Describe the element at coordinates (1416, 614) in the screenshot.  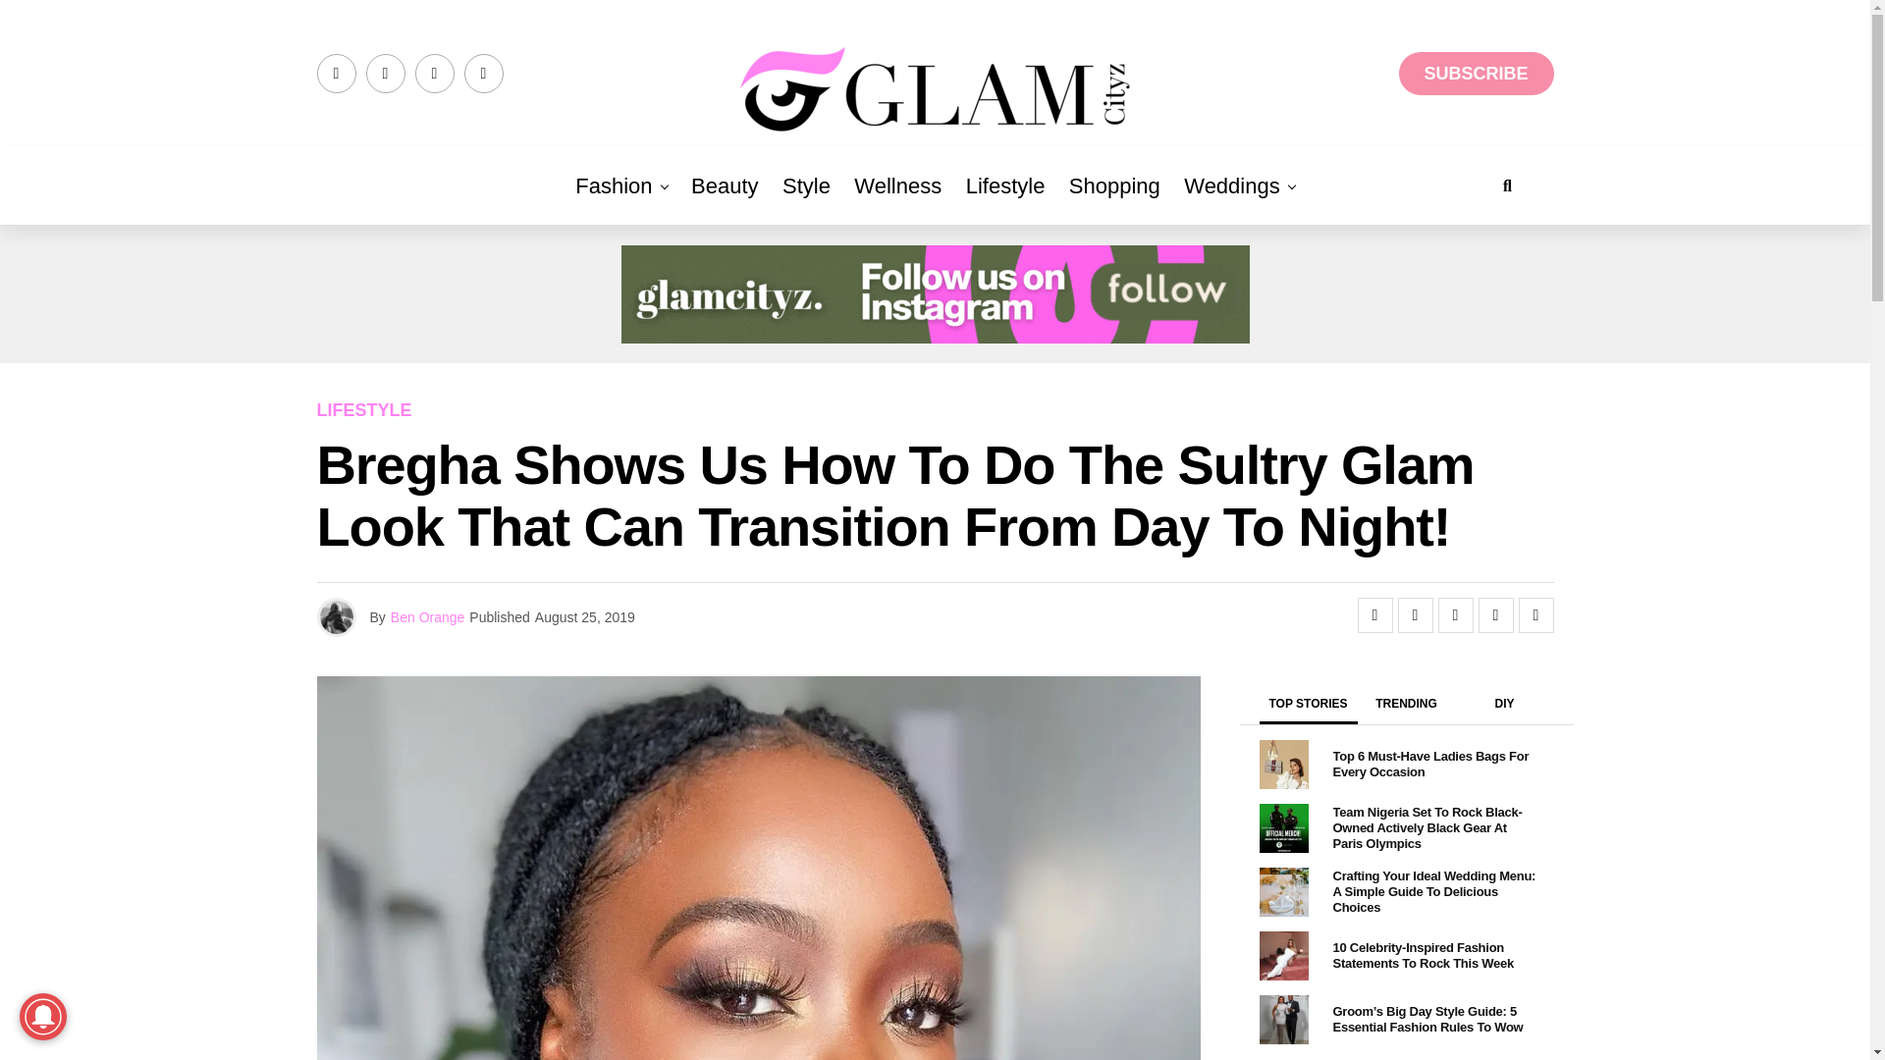
I see `Tweet This Post` at that location.